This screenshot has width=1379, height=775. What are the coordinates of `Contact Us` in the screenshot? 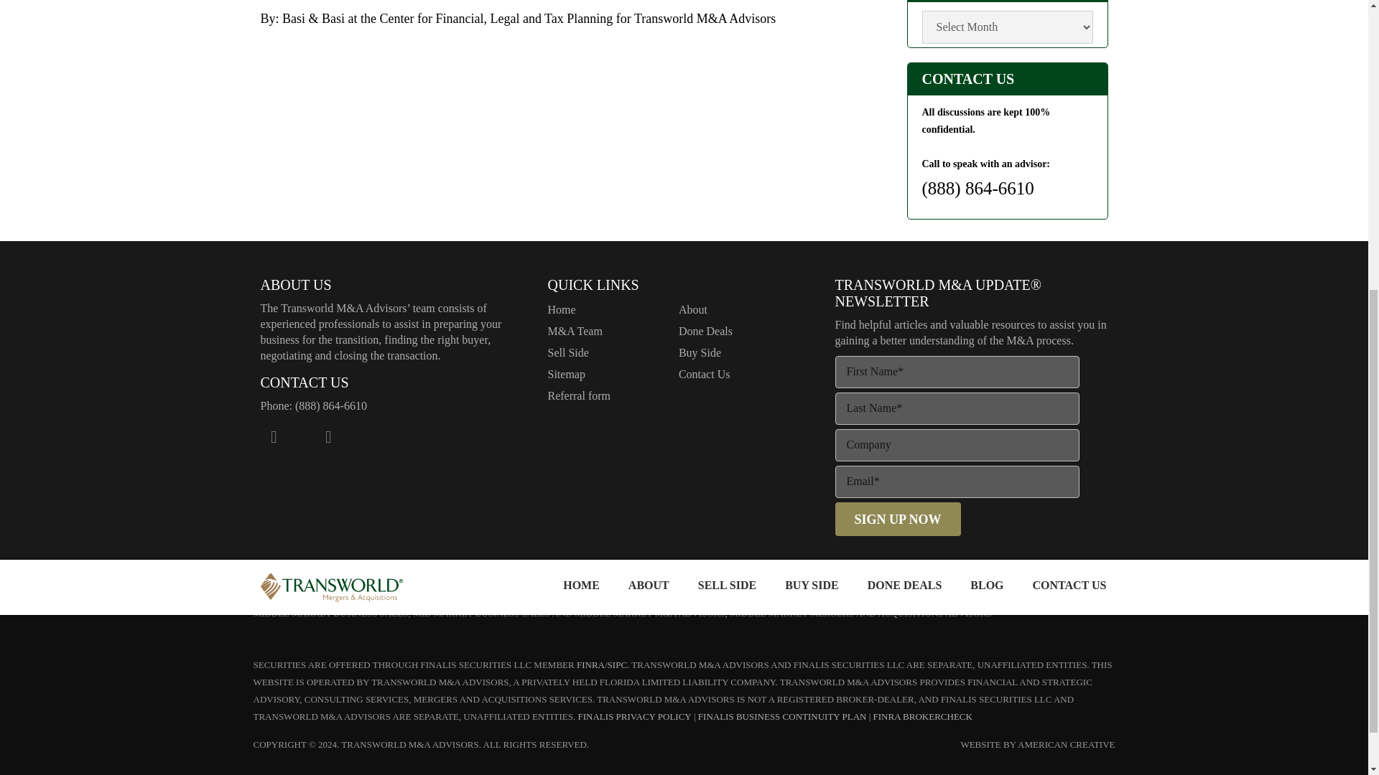 It's located at (704, 375).